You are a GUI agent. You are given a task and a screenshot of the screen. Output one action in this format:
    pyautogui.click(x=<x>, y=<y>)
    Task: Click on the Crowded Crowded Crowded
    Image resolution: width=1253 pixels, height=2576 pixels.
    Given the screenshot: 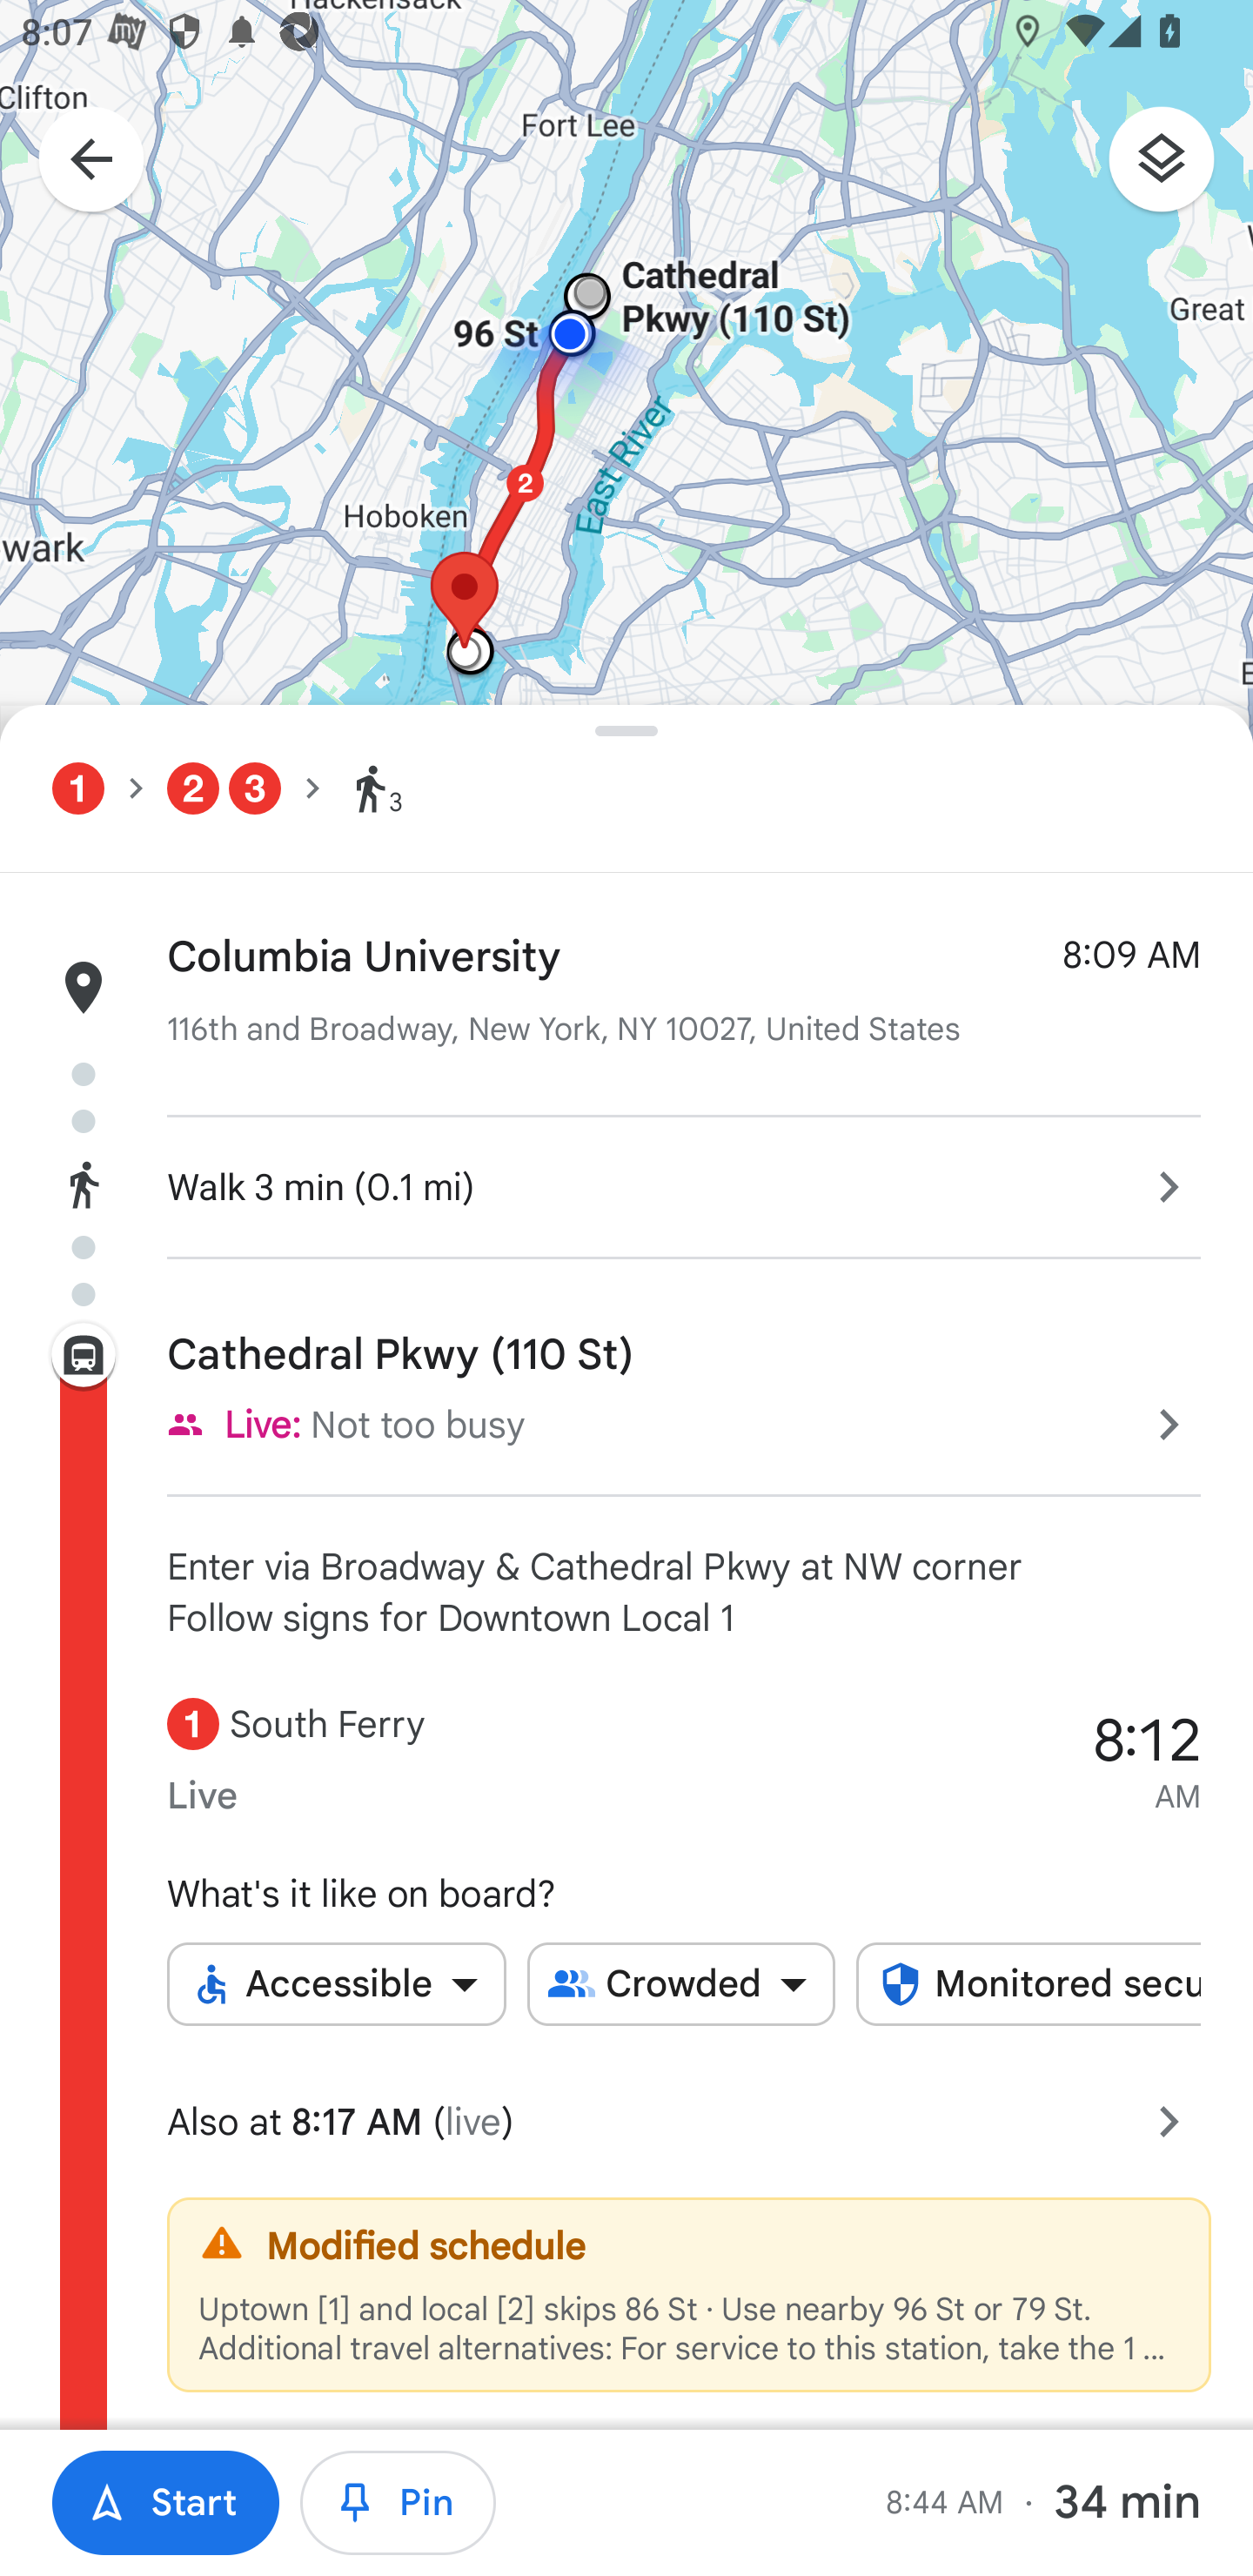 What is the action you would take?
    pyautogui.click(x=681, y=1984)
    